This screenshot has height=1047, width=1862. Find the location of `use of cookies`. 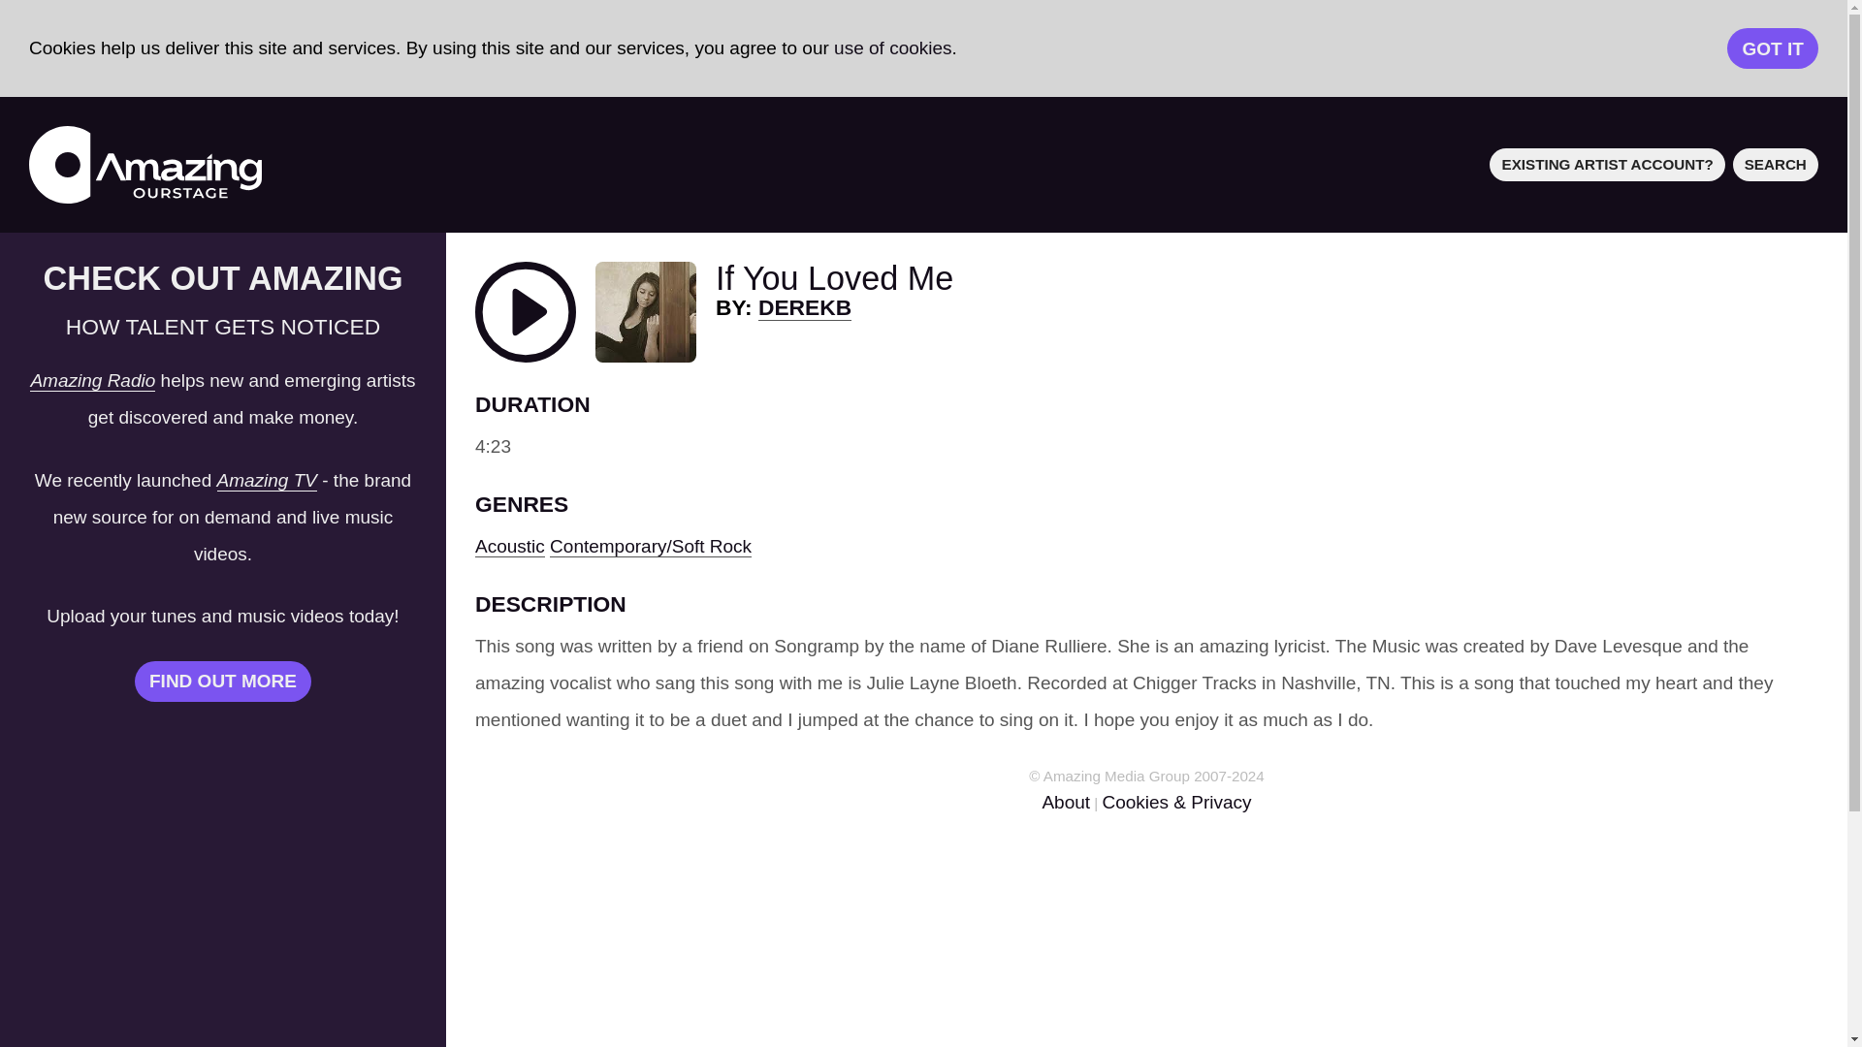

use of cookies is located at coordinates (892, 48).